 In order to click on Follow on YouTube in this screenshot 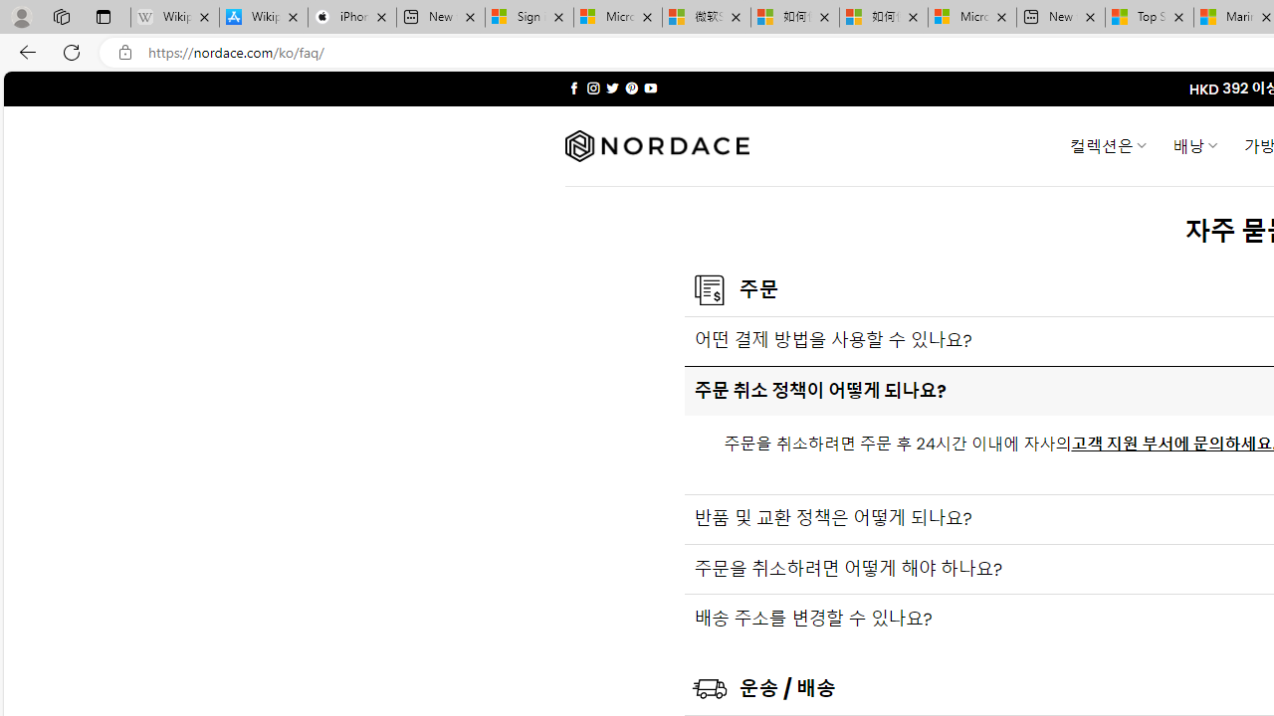, I will do `click(650, 88)`.